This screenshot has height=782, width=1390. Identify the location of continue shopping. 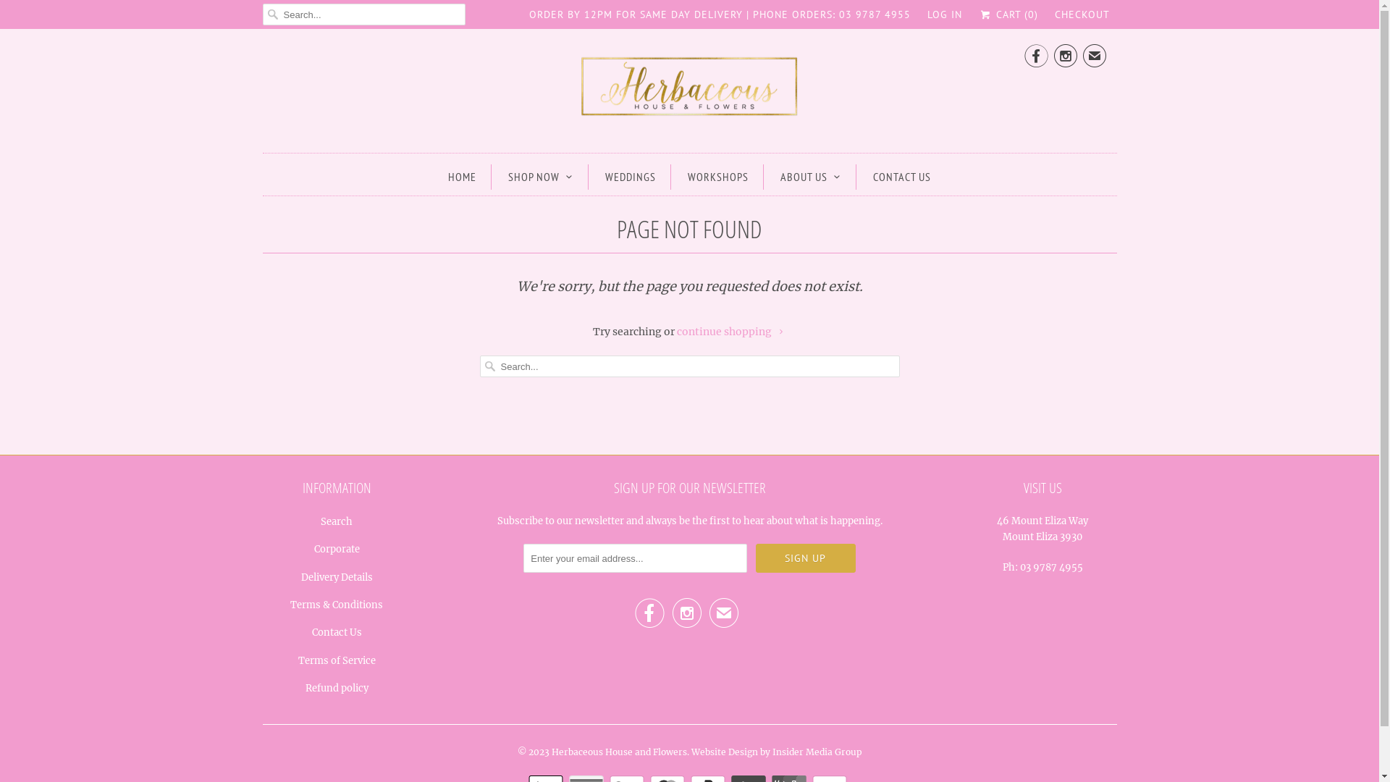
(731, 332).